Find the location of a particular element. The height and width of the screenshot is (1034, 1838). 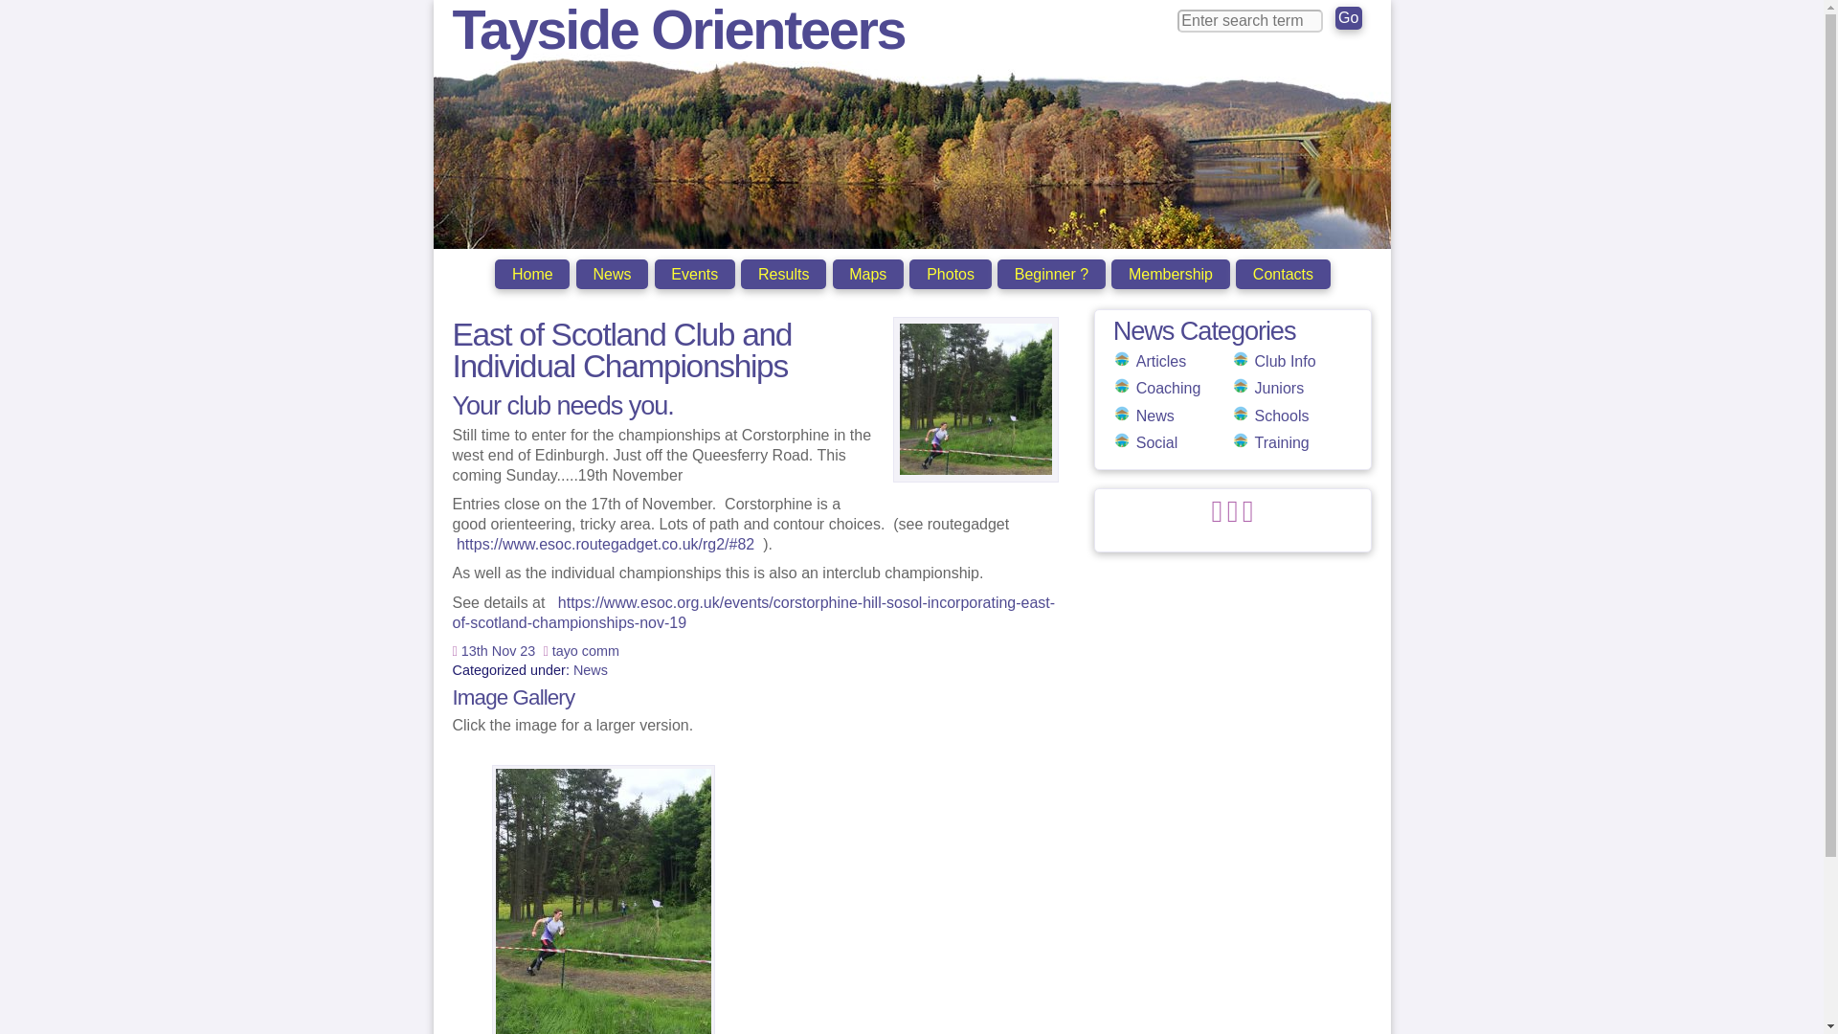

Photo Gallery is located at coordinates (950, 274).